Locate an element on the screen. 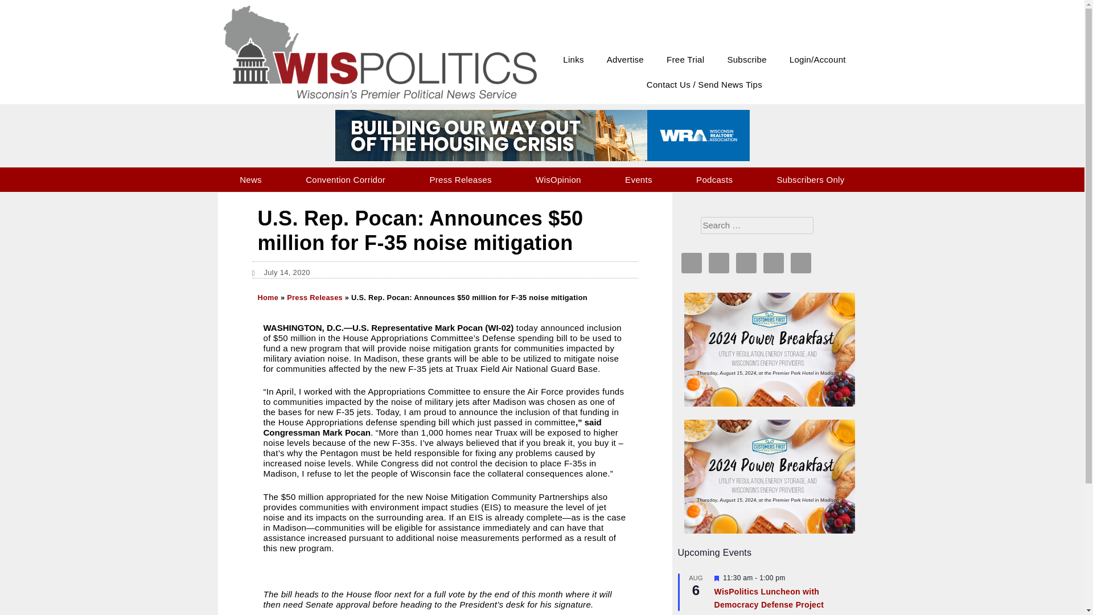 This screenshot has height=615, width=1093. WisOpinion is located at coordinates (558, 179).